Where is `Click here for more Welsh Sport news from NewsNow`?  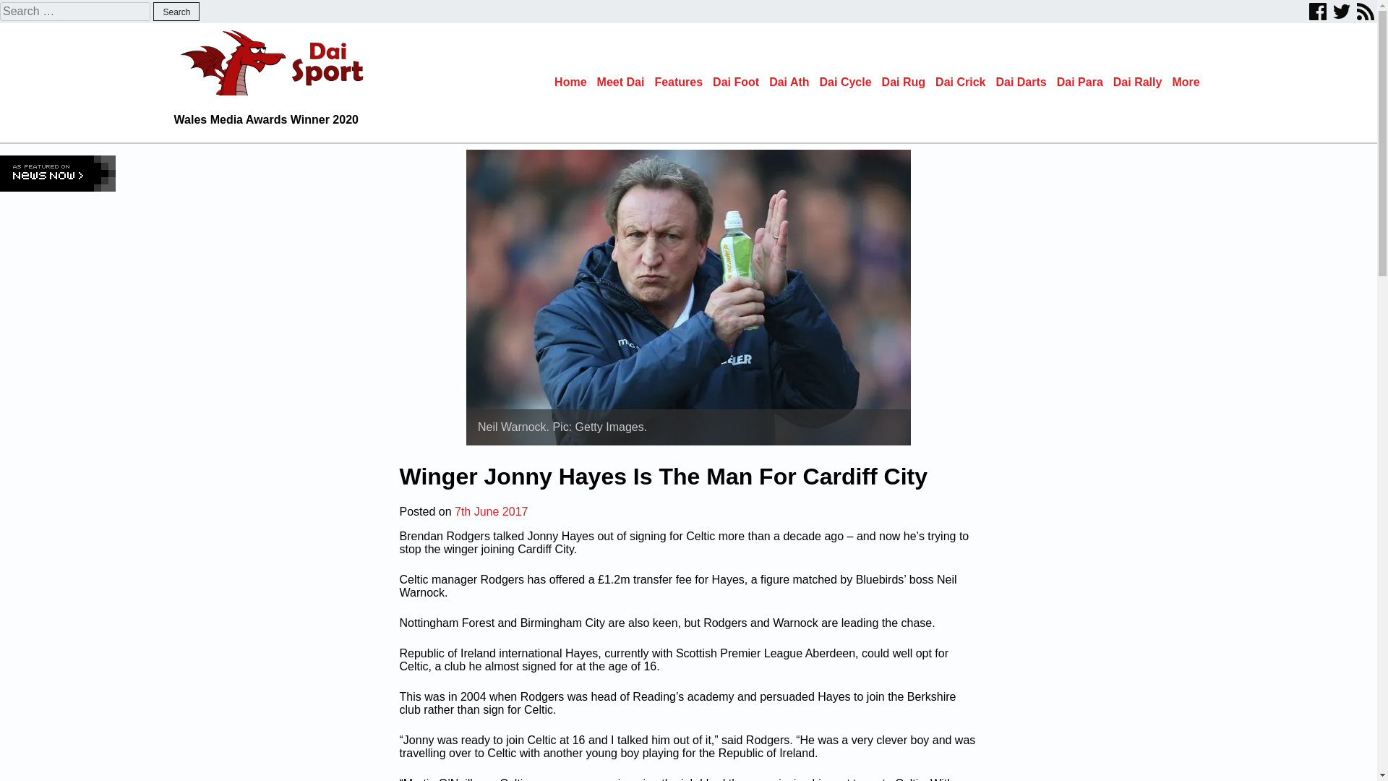 Click here for more Welsh Sport news from NewsNow is located at coordinates (58, 173).